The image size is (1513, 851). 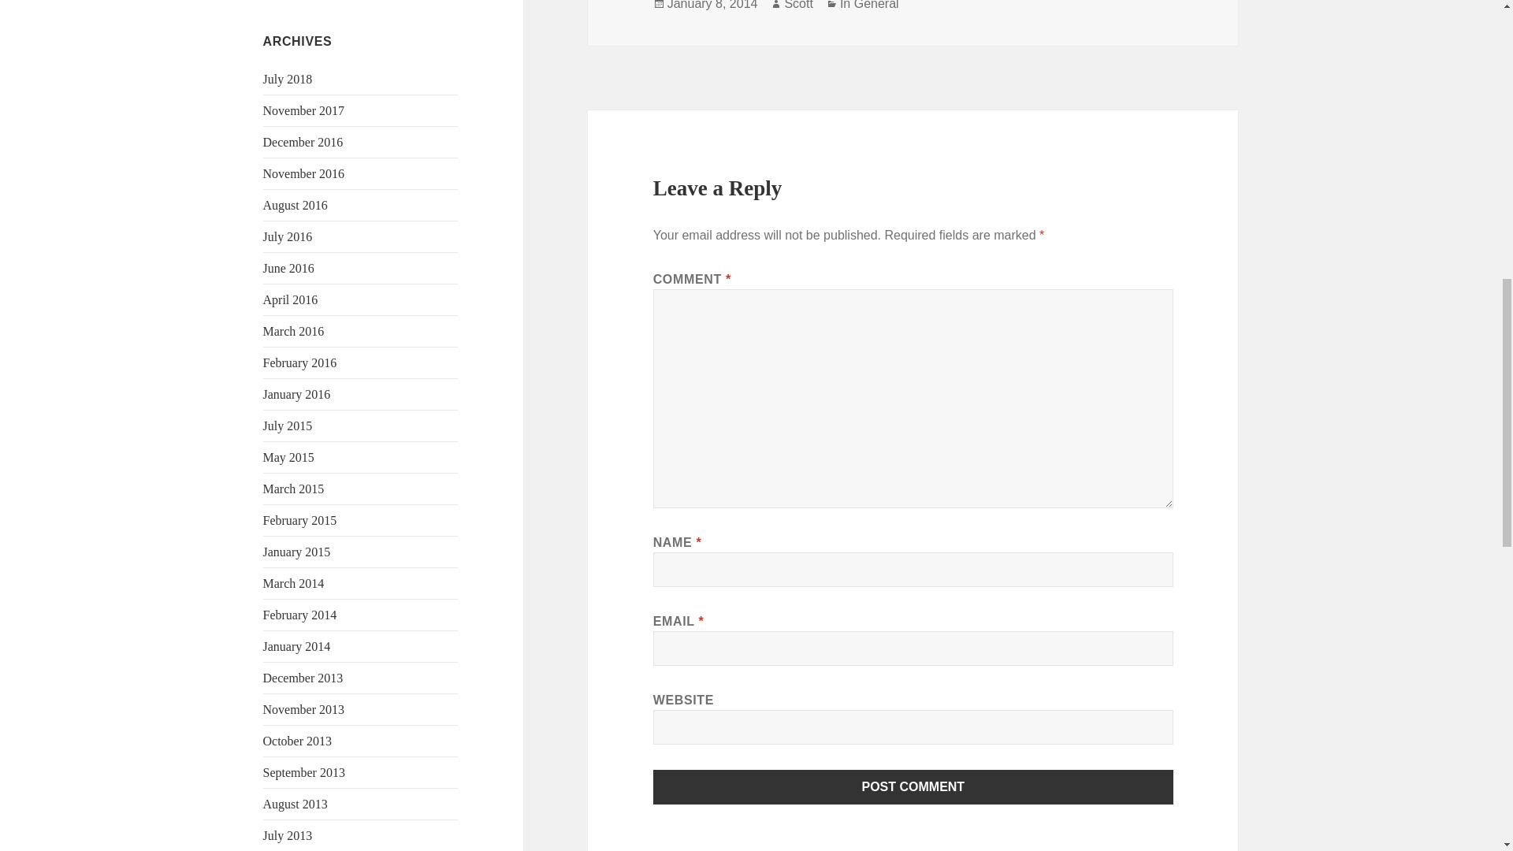 What do you see at coordinates (296, 205) in the screenshot?
I see `August 2016` at bounding box center [296, 205].